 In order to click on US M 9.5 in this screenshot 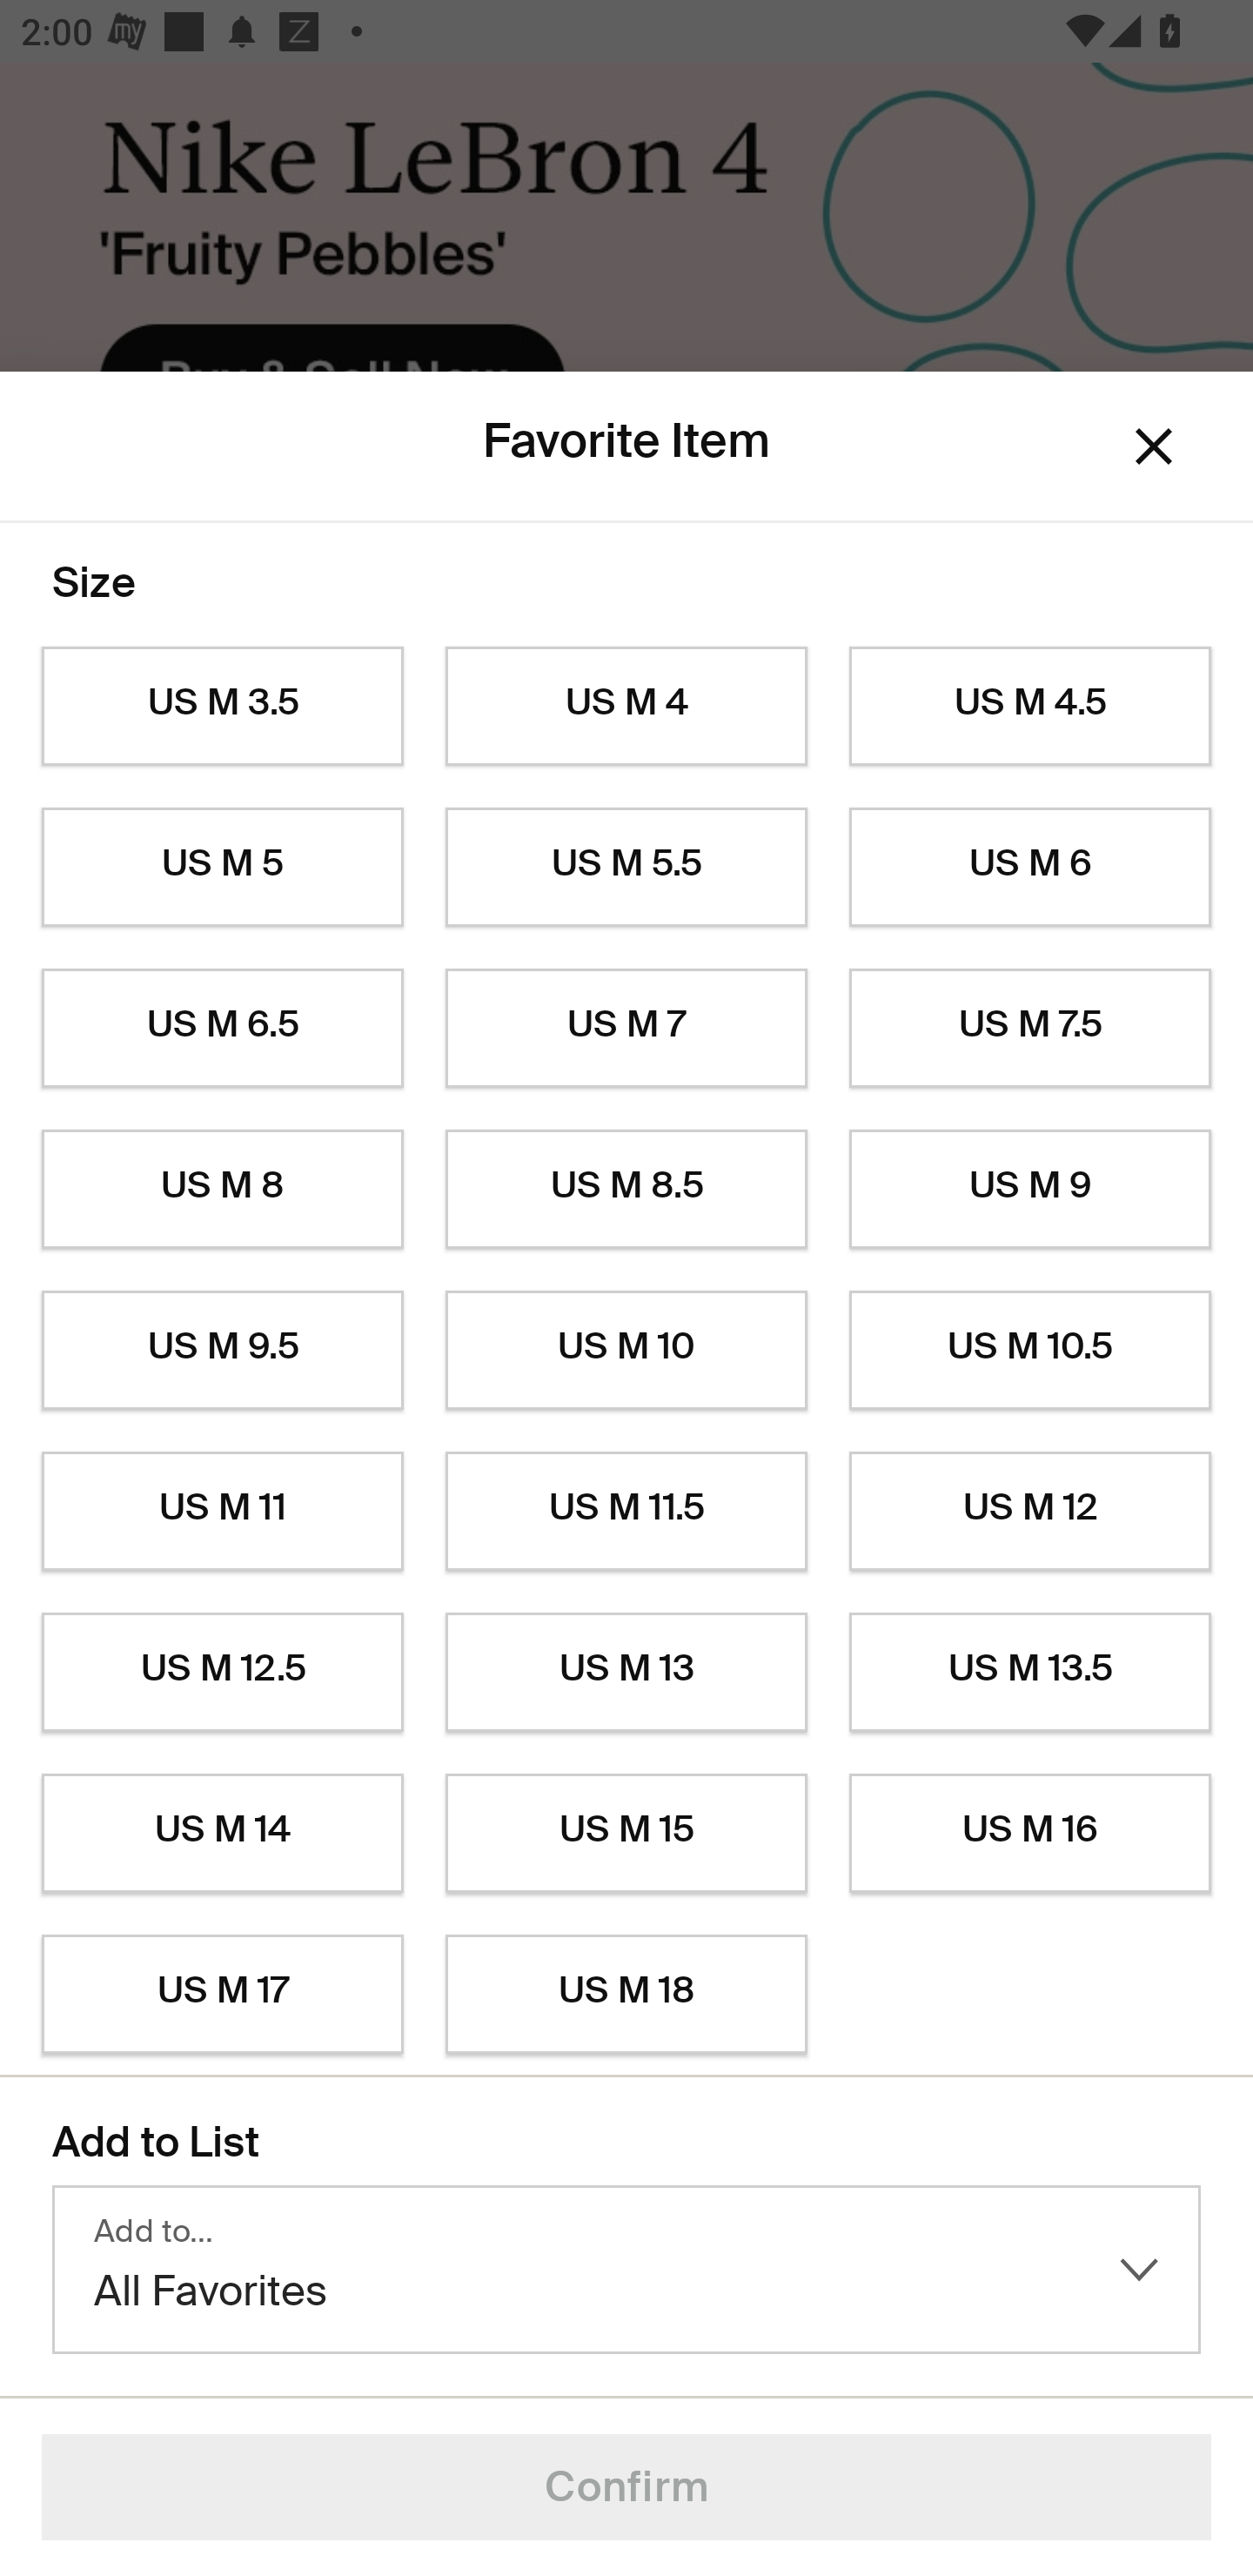, I will do `click(222, 1351)`.